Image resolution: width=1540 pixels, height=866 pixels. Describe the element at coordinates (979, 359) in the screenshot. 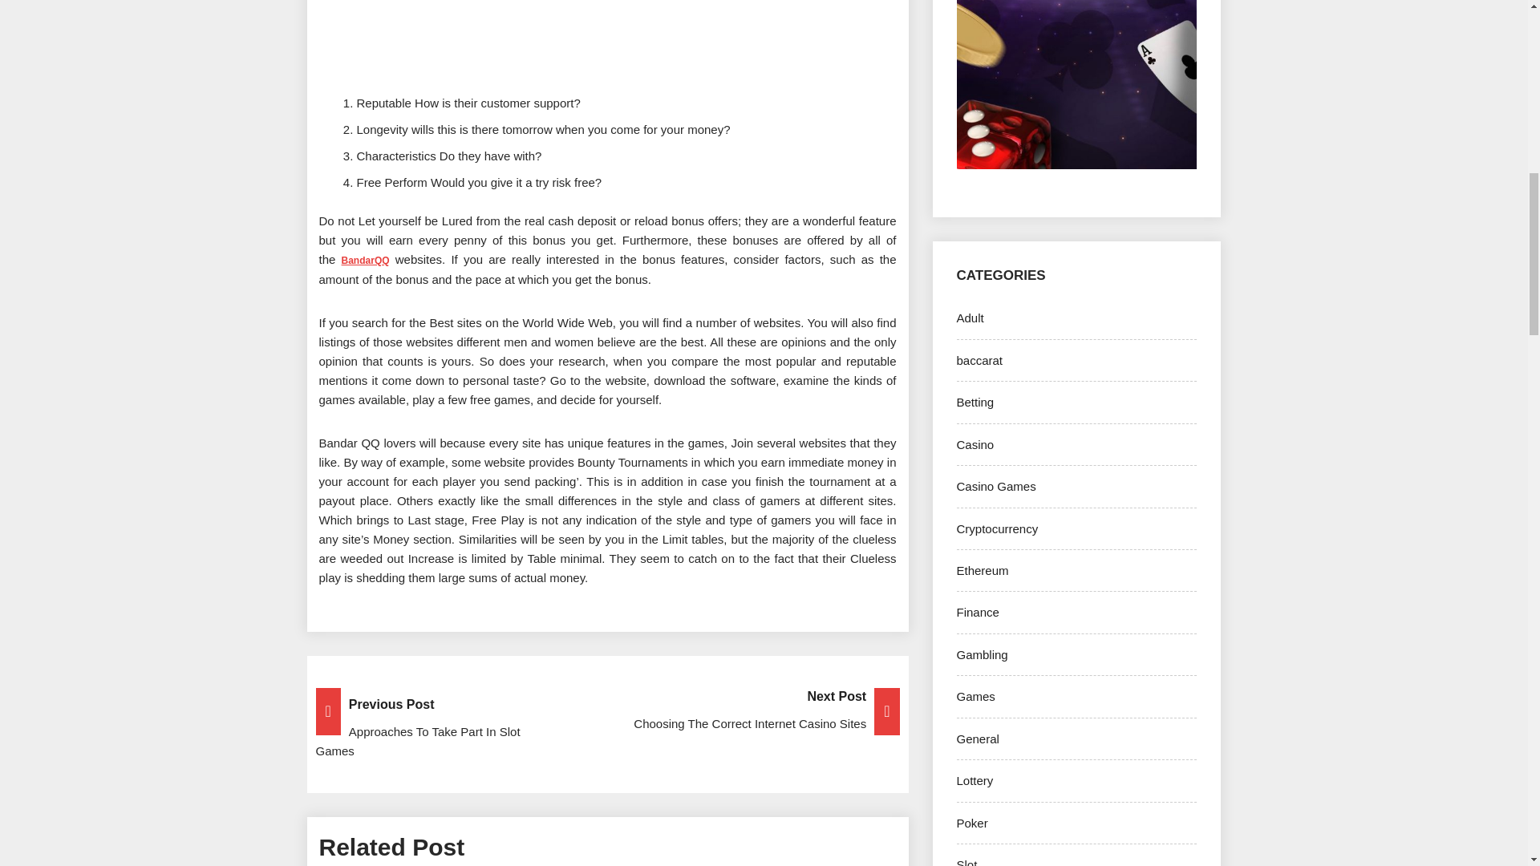

I see `baccarat` at that location.